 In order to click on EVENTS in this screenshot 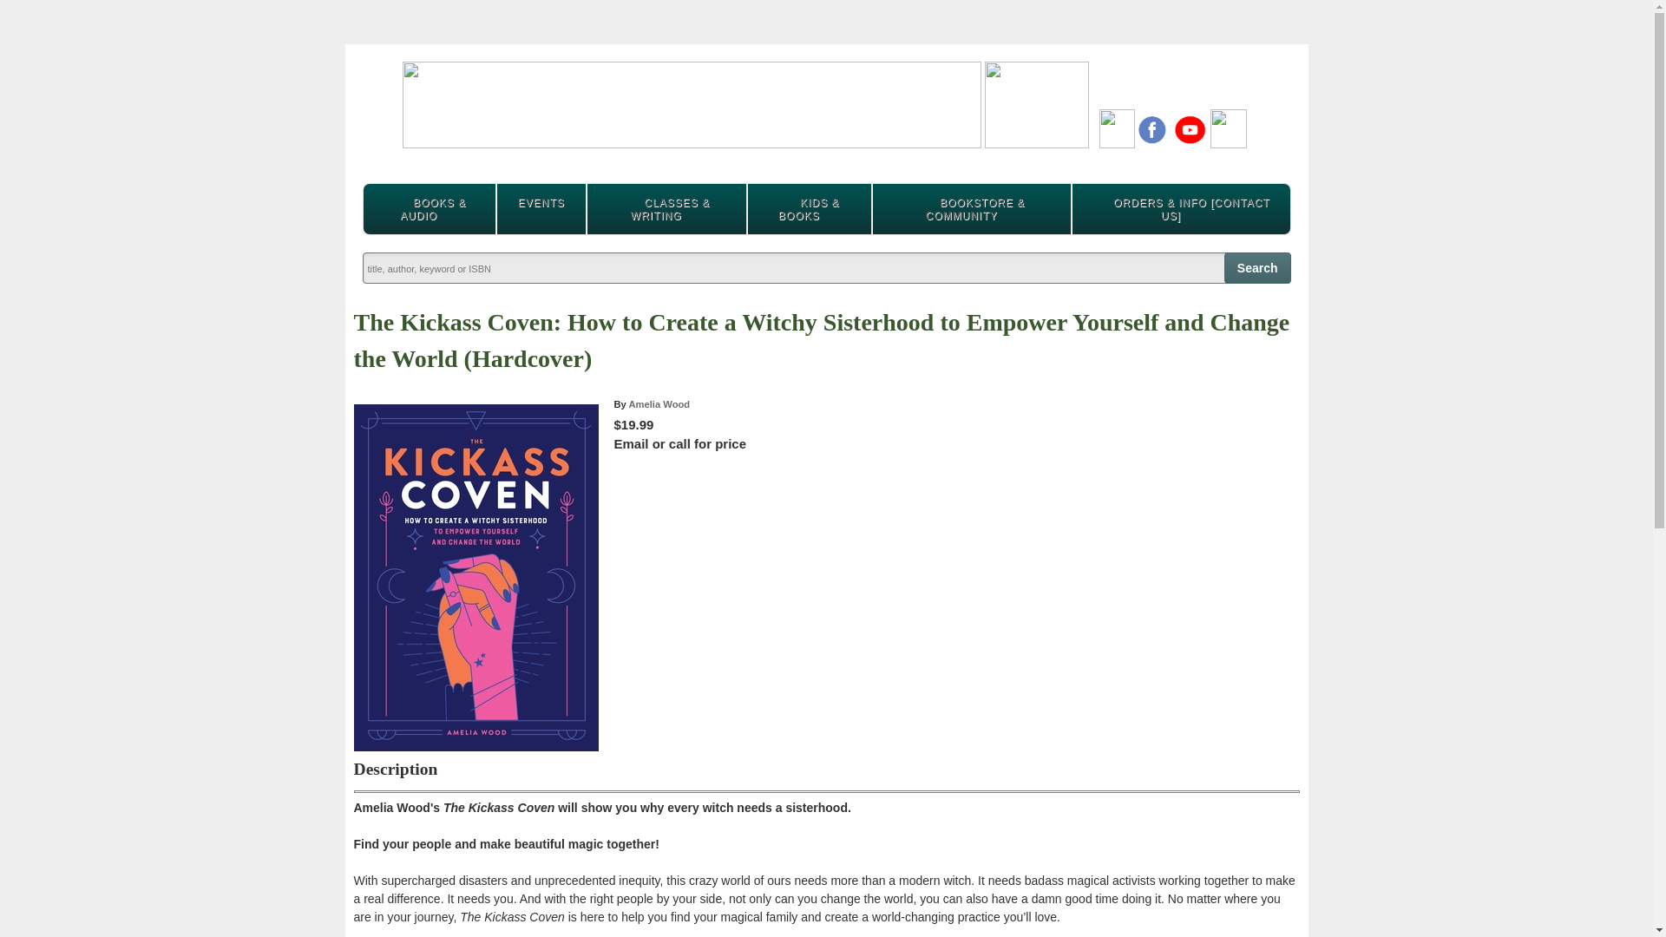, I will do `click(541, 203)`.